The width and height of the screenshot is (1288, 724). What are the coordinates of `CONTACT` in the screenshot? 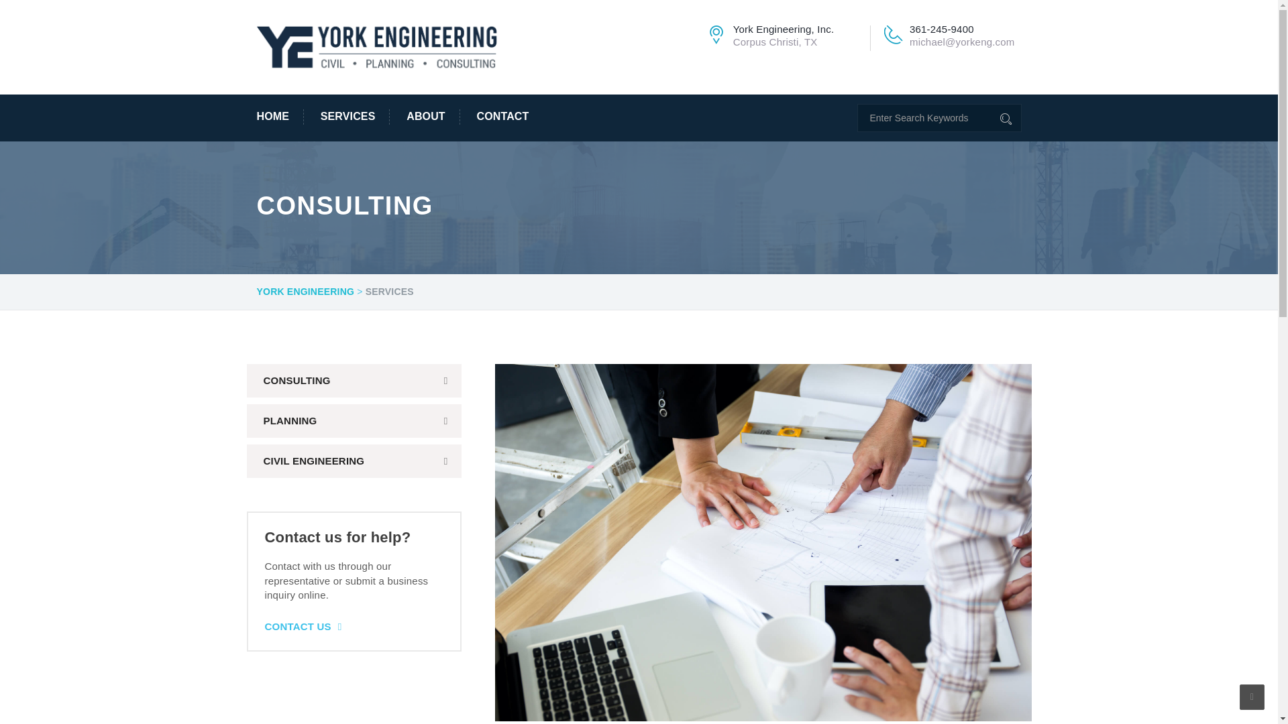 It's located at (496, 117).